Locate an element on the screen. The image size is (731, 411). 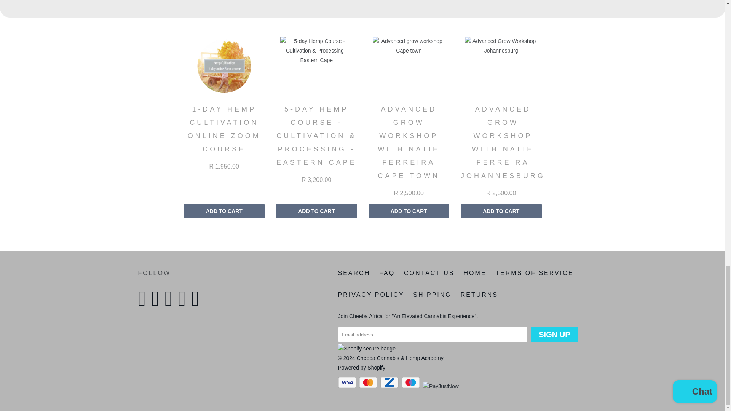
Sign Up is located at coordinates (554, 334).